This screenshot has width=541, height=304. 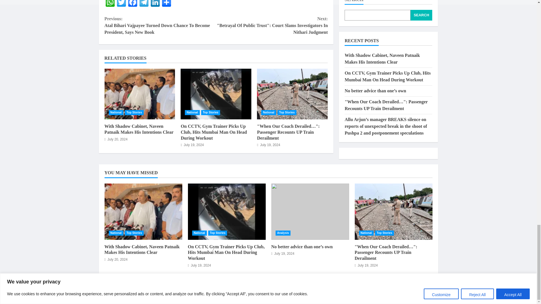 I want to click on Telegram, so click(x=143, y=4).